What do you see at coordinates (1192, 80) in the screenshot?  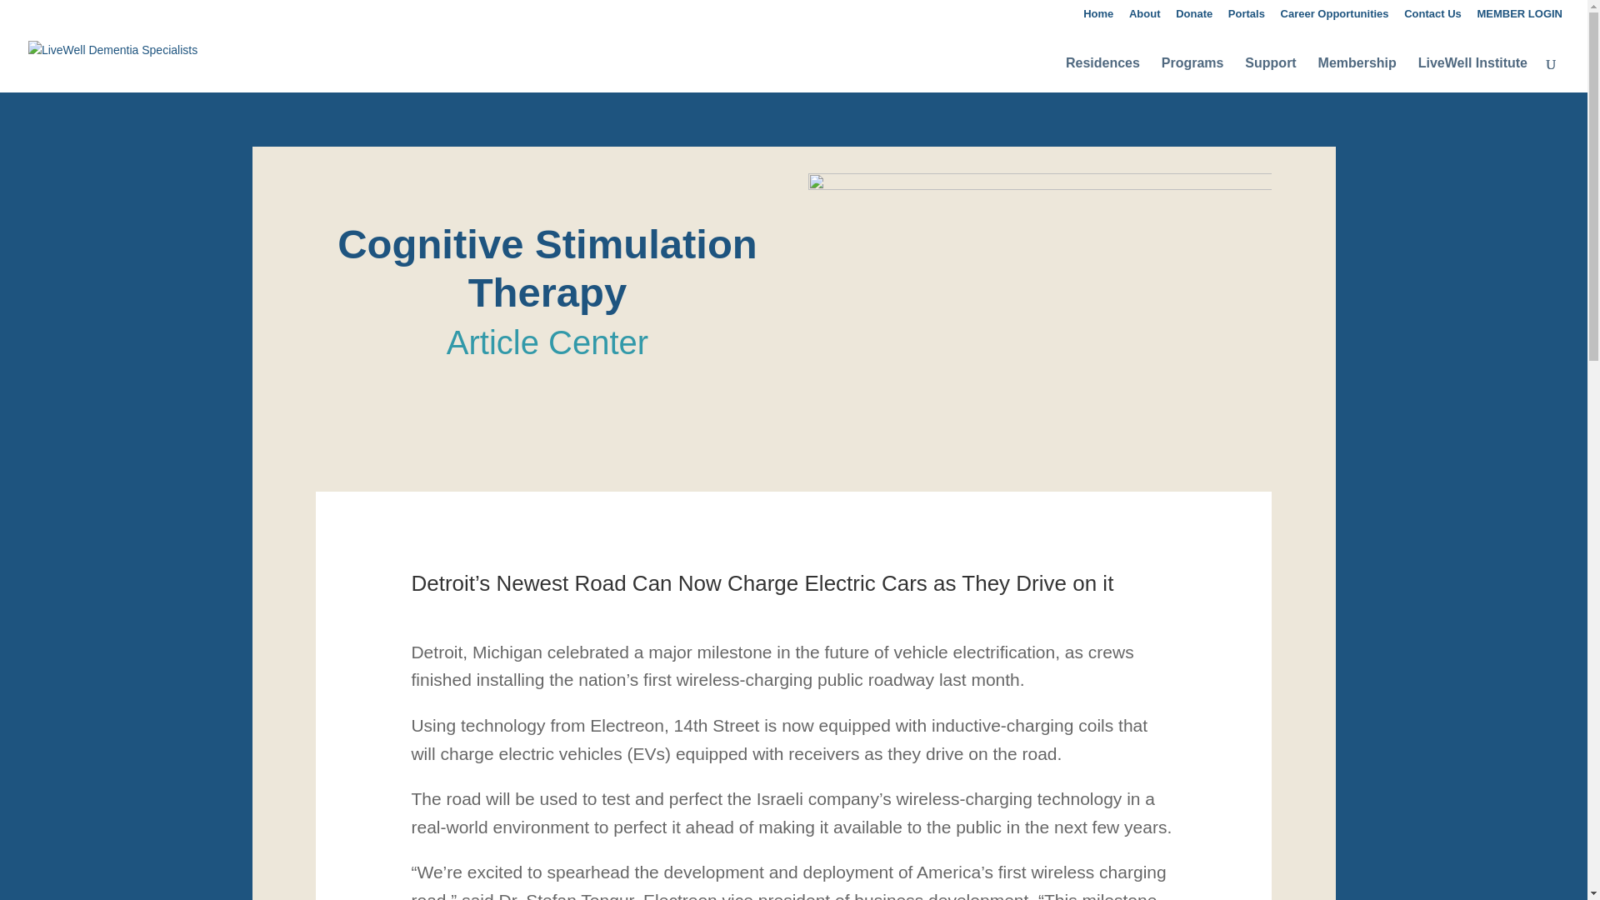 I see `Programs` at bounding box center [1192, 80].